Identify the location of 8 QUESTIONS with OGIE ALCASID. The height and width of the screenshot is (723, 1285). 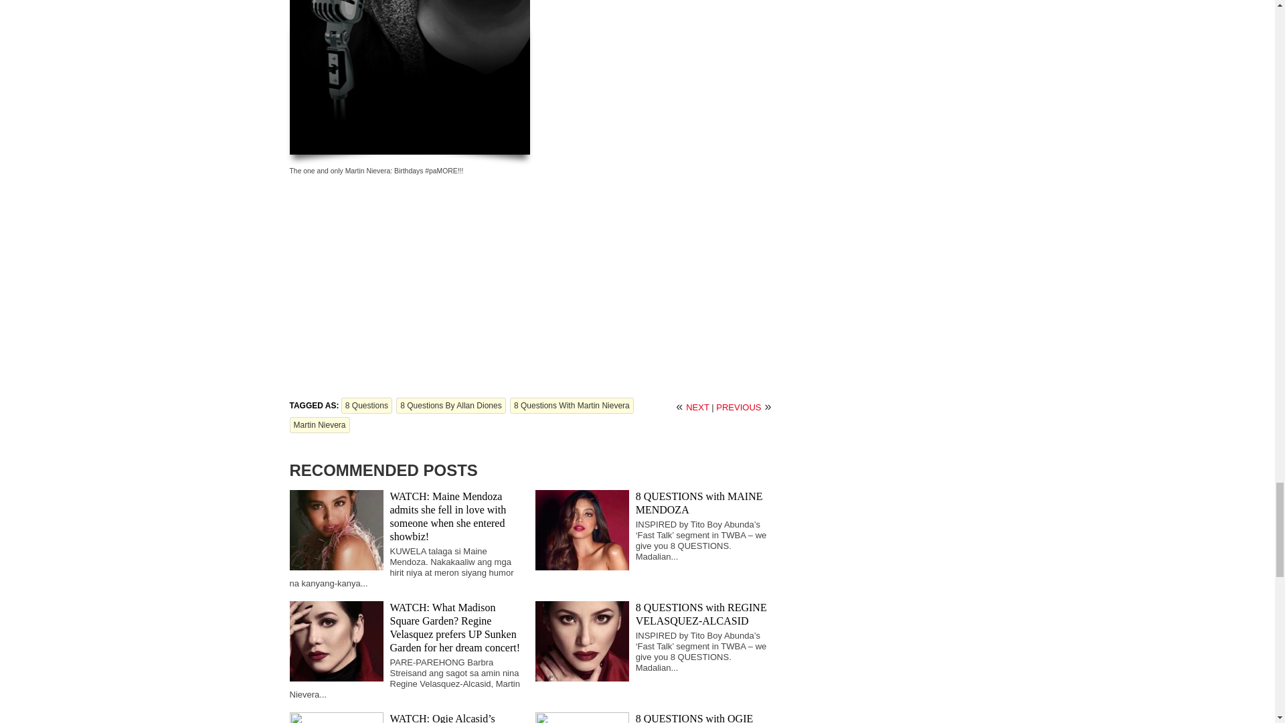
(695, 718).